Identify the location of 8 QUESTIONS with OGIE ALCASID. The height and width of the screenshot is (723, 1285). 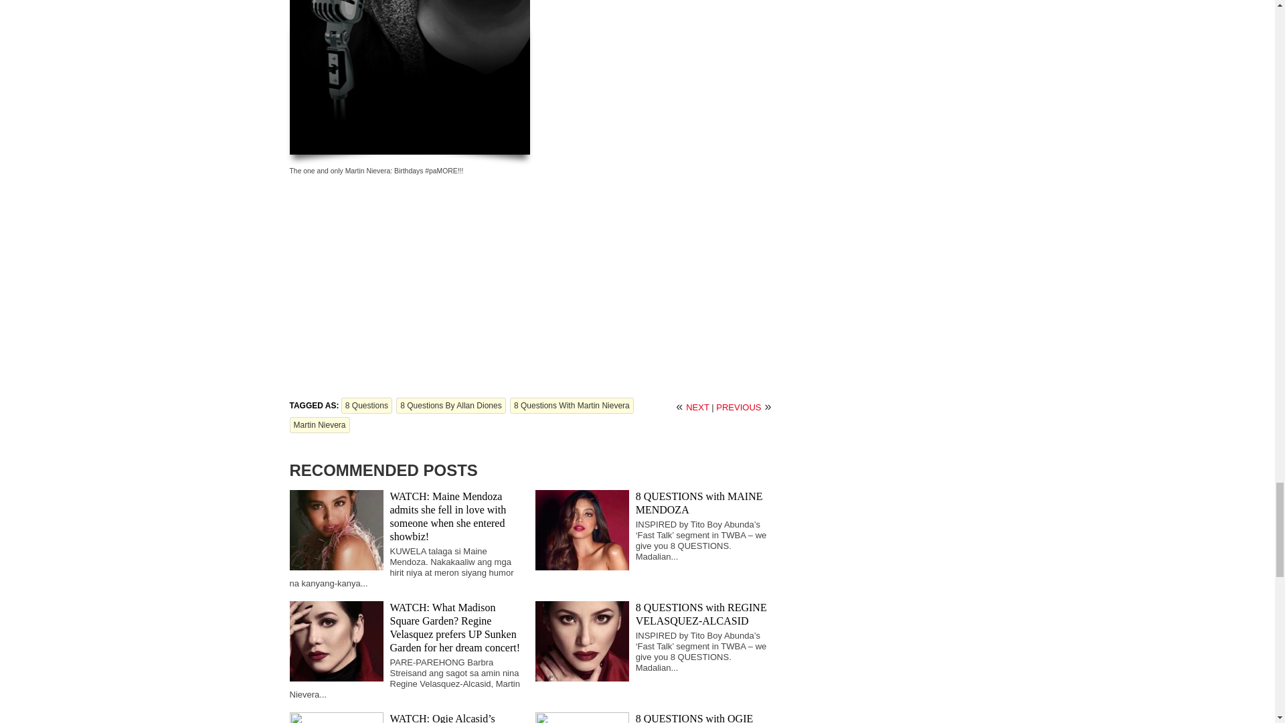
(695, 718).